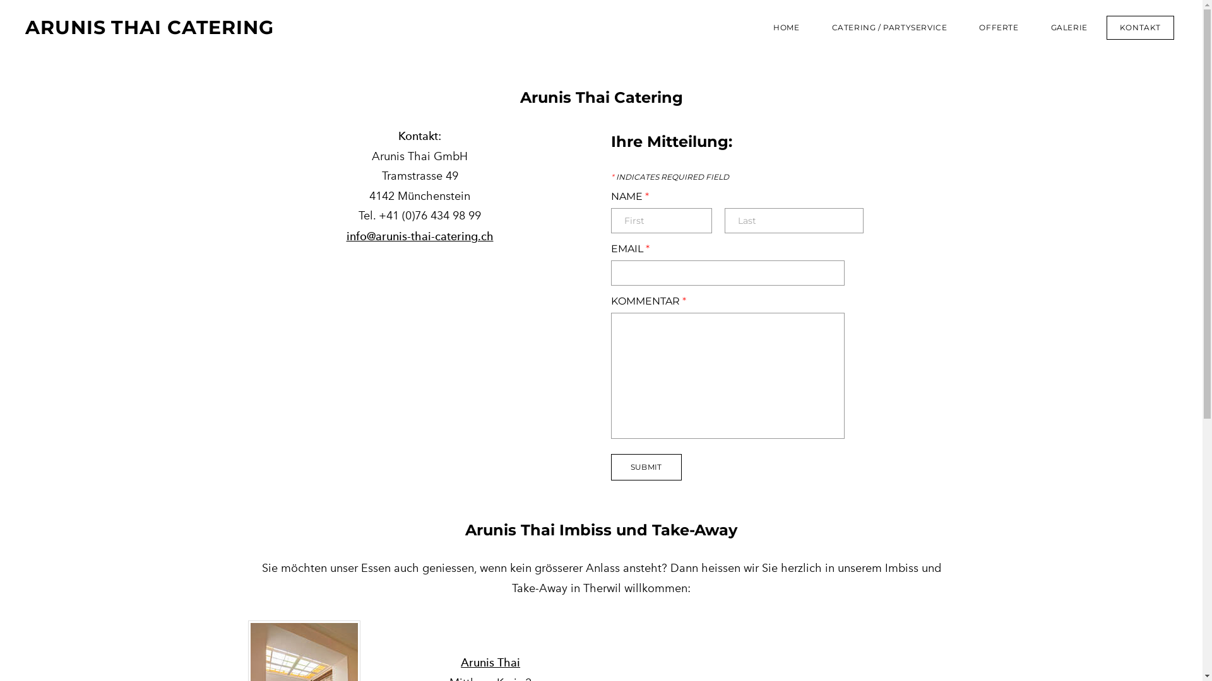 This screenshot has width=1212, height=681. I want to click on Arunis Thai, so click(490, 662).